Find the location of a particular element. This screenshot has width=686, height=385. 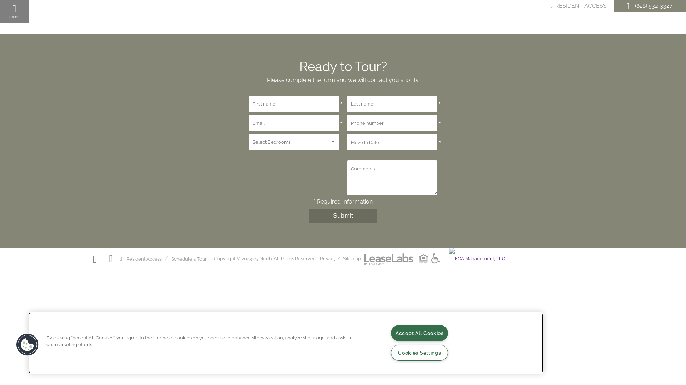

Accept All Cookies is located at coordinates (419, 333).